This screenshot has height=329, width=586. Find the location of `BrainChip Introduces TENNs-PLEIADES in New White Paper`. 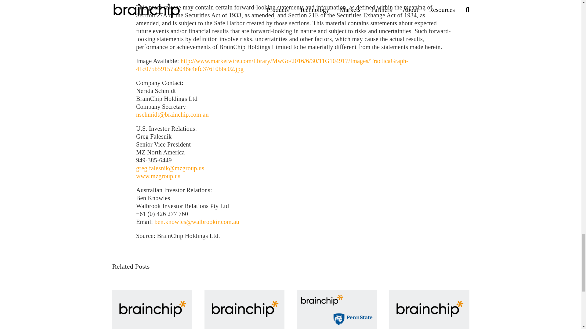

BrainChip Introduces TENNs-PLEIADES in New White Paper is located at coordinates (152, 310).